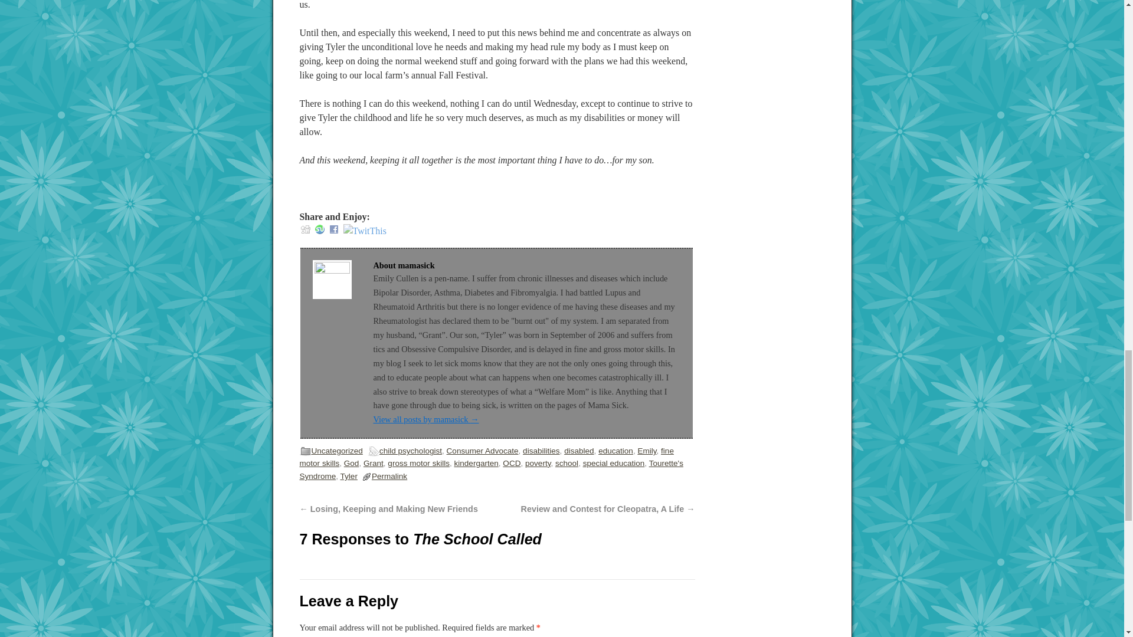 This screenshot has width=1133, height=637. Describe the element at coordinates (352, 462) in the screenshot. I see `God` at that location.